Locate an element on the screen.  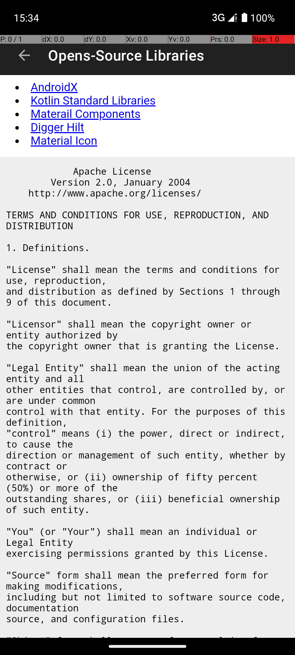
            Apache License
        Version 2.0, January 2004
    http://www.apache.org/licenses/

TERMS AND CONDITIONS FOR USE, REPRODUCTION, AND DISTRIBUTION

1. Definitions.

"License" shall mean the terms and conditions for use, reproduction,
and distribution as defined by Sections 1 through 9 of this document.

"Licensor" shall mean the copyright owner or entity authorized by
the copyright owner that is granting the License.

"Legal Entity" shall mean the union of the acting entity and all
other entities that control, are controlled by, or are under common
control with that entity. For the purposes of this definition,
"control" means (i) the power, direct or indirect, to cause the
direction or management of such entity, whether by contract or
otherwise, or (ii) ownership of fifty percent (50%) or more of the
outstanding shares, or (iii) beneficial ownership of such entity.

"You" (or "Your") shall mean an individual or Legal Entity
exercising permissions granted by this License.

"Source" form shall mean the preferred form for making modifications,
including but not limited to software source code, documentation
source, and configuration files.

"Object" form shall mean any form resulting from mechanical
transformation or translation of a Source form, including but
not limited to compiled object code, generated documentation,
and conversions to other media types.

"Work" shall mean the work of authorship, whether in Source or
Object form, made available under the License, as indicated by a
copyright notice that is included in or attached to the work
(an example is provided in the Appendix below).

"Derivative Works" shall mean any work, whether in Source or Object
form, that is based on (or derived from) the Work and for which the
editorial revisions, annotations, elaborations, or other modifications
represent, as a whole, an original work of authorship. For the purposes
of this License, Derivative Works shall not include works that remain
separable from, or merely link (or bind by name) to the interfaces of,
the Work and Derivative Works thereof.

"Contribution" shall mean any work of authorship, including
the original version of the Work and any modifications or additions
to that Work or Derivative Works thereof, that is intentionally
submitted to Licensor for inclusion in the Work by the copyright owner
or by an individual or Legal Entity authorized to submit on behalf of
the copyright owner. For the purposes of this definition, "submitted"
means any form of electronic, verbal, or written communication sent
to the Licensor or its representatives, including but not limited to
communication on electronic mailing lists, source code control systems,
and issue tracking systems that are managed by, or on behalf of, the
Licensor for the purpose of discussing and improving the Work, but
excluding communication that is conspicuously marked or otherwise
designated in writing by the copyright owner as "Not a Contribution."

"Contributor" shall mean Licensor and any individual or Legal Entity
on behalf of whom a Contribution has been received by Licensor and
subsequently incorporated within the Work.

2. Grant of Copyright License. Subject to the terms and conditions of
this License, each Contributor hereby grants to You a perpetual,
worldwide, non-exclusive, no-charge, royalty-free, irrevocable
copyright license to reproduce, prepare Derivative Works of,
publicly display, publicly perform, sublicense, and distribute the
Work and such Derivative Works in Source or Object form.

3. Grant of Patent License. Subject to the terms and conditions of
this License, each Contributor hereby grants to You a perpetual,
worldwide, non-exclusive, no-charge, royalty-free, irrevocable
(except as stated in this section) patent license to make, have made,
use, offer to sell, sell, import, and otherwise transfer the Work,
where such license applies only to those patent claims licensable
by such Contributor that are necessarily infringed by their
Contribution(s) alone or by combination of their Contribution(s)
with the Work to which such Contribution(s) was submitted. If You
institute patent litigation against any entity (including a
cross-claim or counterclaim in a lawsuit) alleging that the Work
or a Contribution incorporated within the Work constitutes direct
or contributory patent infringement, then any patent licenses
granted to You under this License for that Work shall terminate
as of the date such litigation is filed.

4. Redistribution. You may reproduce and distribute copies of the
Work or Derivative Works thereof in any medium, with or without
modifications, and in Source or Object form, provided that You
meet the following conditions:

(a) You must give any other recipients of the Work or
Derivative Works a copy of this License; and

(b) You must cause any modified files to carry prominent notices
stating that You changed the files; and

(c) You must retain, in the Source form of any Derivative Works
that You distribute, all copyright, patent, trademark, and
attribution notices from the Source form of the Work,
excluding those notices that do not pertain to any part of
the Derivative Works; and

(d) If the Work includes a "NOTICE" text file as part of its
distribution, then any Derivative Works that You distribute must
include a readable copy of the attribution notices contained
within such NOTICE file, excluding those notices that do not
pertain to any part of the Derivative Works, in at least one
of the following places: within a NOTICE text file distributed
as part of the Derivative Works; within the Source form or
documentation, if provided along with the Derivative Works; or,
within a display generated by the Derivative Works, if and
wherever such third-party notices normally appear. The contents
of the NOTICE file are for informational purposes only and
do not modify the License. You may add Your own attribution
notices within Derivative Works that You distribute, alongside
or as an addendum to the NOTICE text from the Work, provided
that such additional attribution notices cannot be construed
as modifying the License.

You may add Your own copyright statement to Your modifications and
may provide additional or different license terms and conditions
for use, reproduction, or distribution of Your modifications, or
for any such Derivative Works as a whole, provided Your use,
reproduction, and distribution of the Work otherwise complies with
the conditions stated in this License.

5. Submission of Contributions. Unless You explicitly state otherwise,
any Contribution intentionally submitted for inclusion in the Work
by You to the Licensor shall be under the terms and conditions of
this License, without any additional terms or conditions.
Notwithstanding the above, nothing herein shall supersede or modify
the terms of any separate license agreement you may have executed
with Licensor regarding such Contributions.

6. Trademarks. This License does not grant permission to use the trade
names, trademarks, service marks, or product names of the Licensor,
except as required for reasonable and customary use in describing the
origin of the Work and reproducing the content of the NOTICE file.

7. Disclaimer of Warranty. Unless required by applicable law or
agreed to in writing, Licensor provides the Work (and each
Contributor provides its Contributions) on an "AS IS" BASIS,
WITHOUT WARRANTIES OR CONDITIONS OF ANY KIND, either express or
implied, including, without limitation, any warranties or conditions
of TITLE, NON-INFRINGEMENT, MERCHANTABILITY, or FITNESS FOR A
PARTICULAR PURPOSE. You are solely responsible for determining the
appropriateness of using or redistributing the Work and assume any
risks associated with Your exercise of permissions under this License.

8. Limitation of Liability. In no event and under no legal theory,
whether in tort (including negligence), contract, or otherwise,
unless required by applicable law (such as deliberate and grossly
negligent acts) or agreed to in writing, shall any Contributor be
liable to You for damages, including any direct, indirect, special,
incidental, or consequential damages of any character arising as a
result of this License or out of the use or inability to use the
Work (including but not limited to damages for loss of goodwill,
work stoppage, computer failure or malfunction, or any and all
other commercial damages or losses), even if such Contributor
has been advised of the possibility of such damages.

9. Accepting Warranty or Additional Liability. While redistributing
the Work or Derivative Works thereof, You may choose to offer,
and charge a fee for, acceptance of support, warranty, indemnity,
or other liability obligations and/or rights consistent with this
License. However, in accepting such obligations, You may act only
on Your own behalf and on Your sole responsibility, not on behalf
of any other Contributor, and only if You agree to indemnify,
defend, and hold each Contributor harmless for any liability
incurred by, or claims asserted against, such Contributor by reason
of your accepting any such warranty or additional liability.

END OF TERMS AND CONDITIONS

APPENDIX: How to apply the Apache License to your work.

To apply the Apache License to your work, attach the following
boilerplate notice, with the fields enclosed by brackets "[]"
replaced with your own identifying information. (Don't include
the brackets!)  The text should be enclosed in the appropriate
comment syntax for the file format. We also recommend that a
file or class name and description of purpose be included on the
same "printed page" as the copyright notice for easier
identification within third-party archives.

Copyright [yyyy] [name of copyright owner]

Licensed under the Apache License, Version 2.0 (the "License");
you may not use this file except in compliance with the License.
You may obtain a copy of the License at

http://www.apache.org/licenses/LICENSE-2.0

Unless required by applicable law or agreed to in writing, software
distributed under the License is distributed on an "AS IS" BASIS,
WITHOUT WARRANTIES OR CONDITIONS OF ANY KIND, either express or implied.
See the License for the specific language governing permissions and
limitations under the License.
 is located at coordinates (148, 397).